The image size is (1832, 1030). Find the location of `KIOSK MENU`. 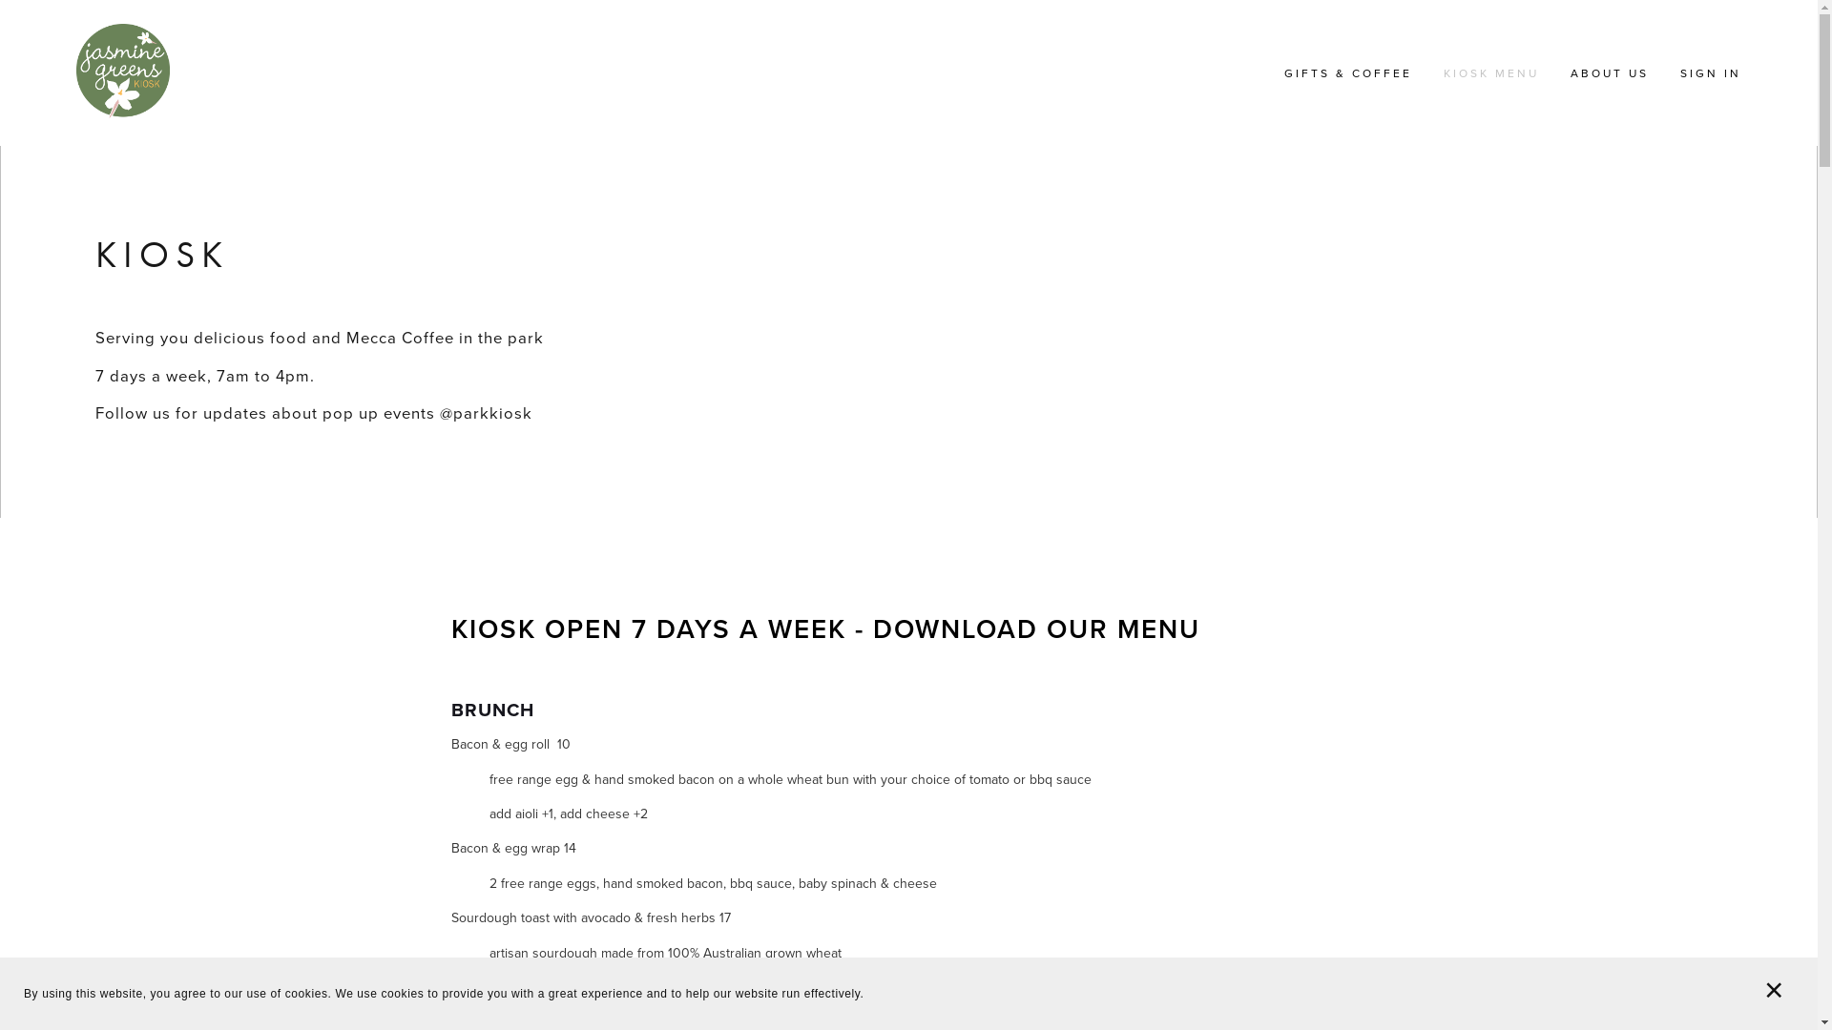

KIOSK MENU is located at coordinates (1491, 73).